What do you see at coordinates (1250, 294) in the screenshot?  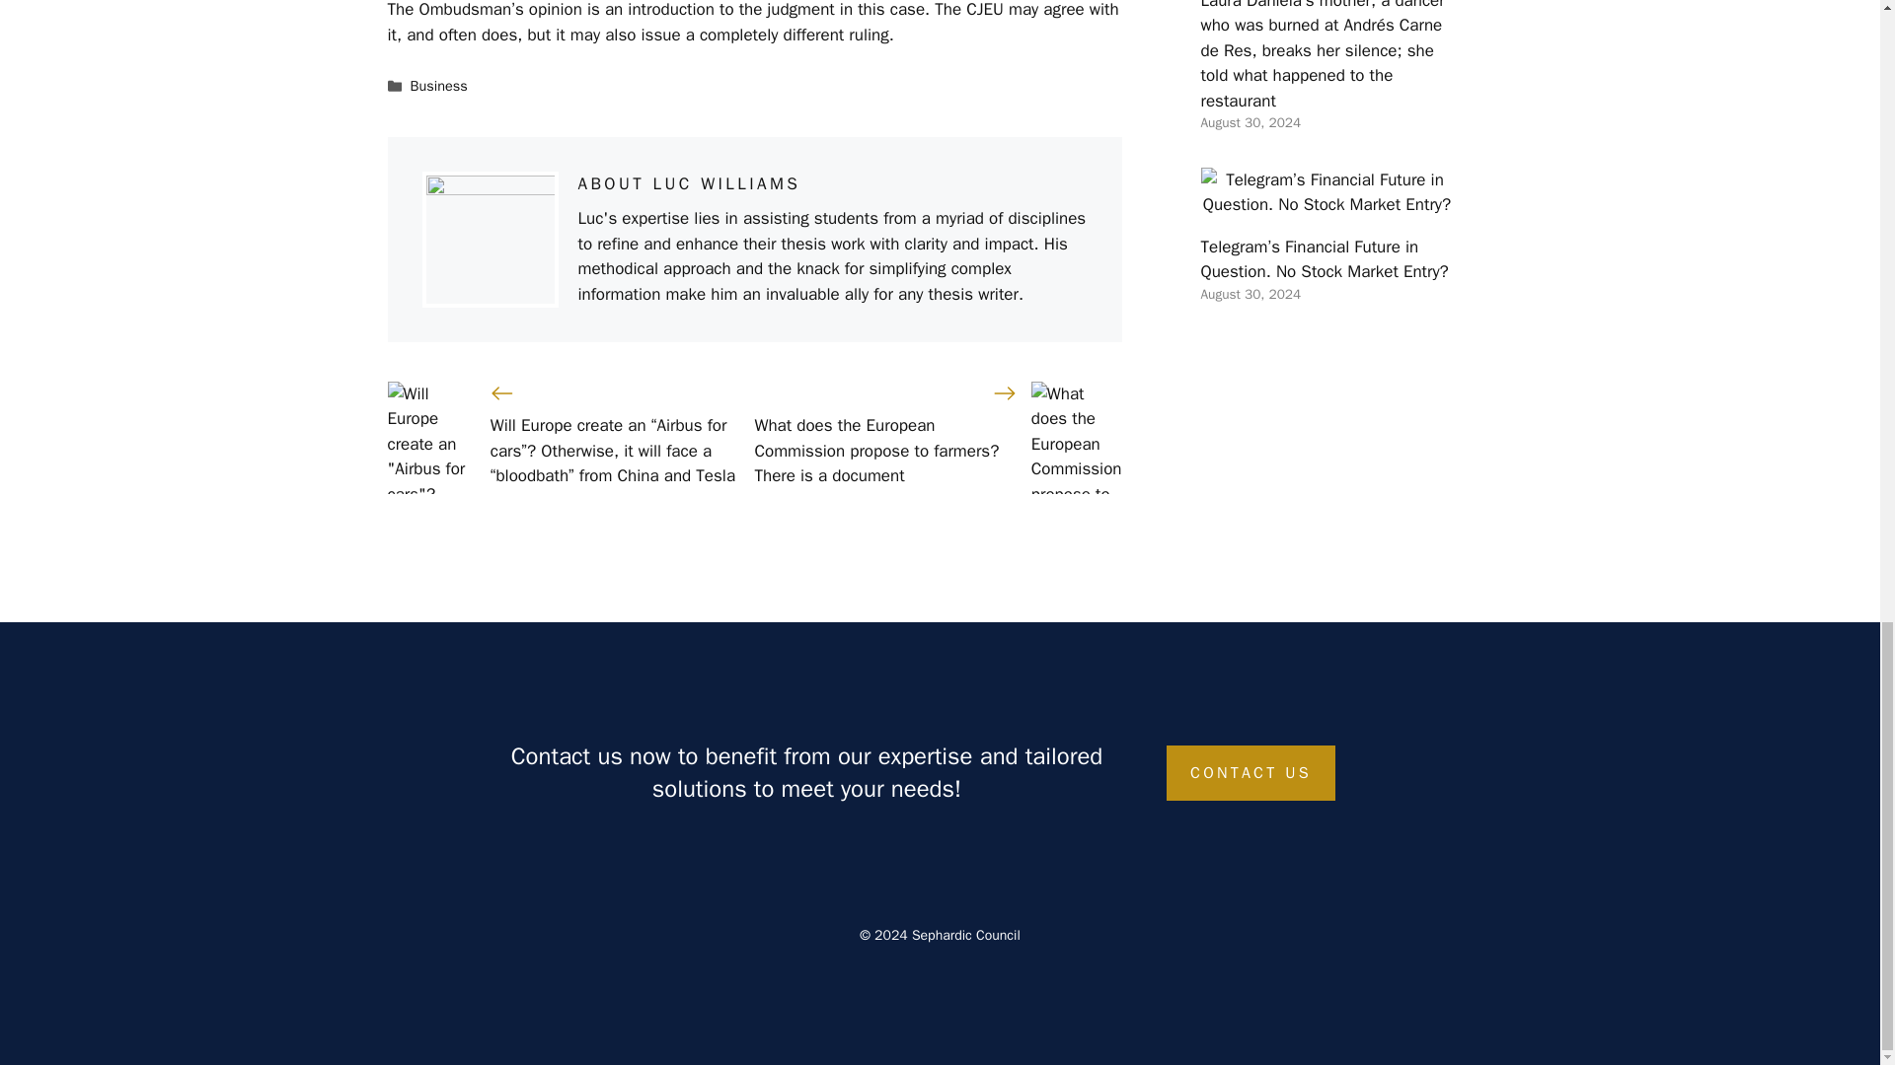 I see `August 30, 2024` at bounding box center [1250, 294].